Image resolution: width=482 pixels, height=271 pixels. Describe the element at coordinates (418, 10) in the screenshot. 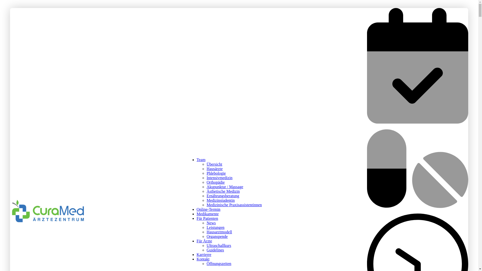

I see `Online Termin buchen` at that location.